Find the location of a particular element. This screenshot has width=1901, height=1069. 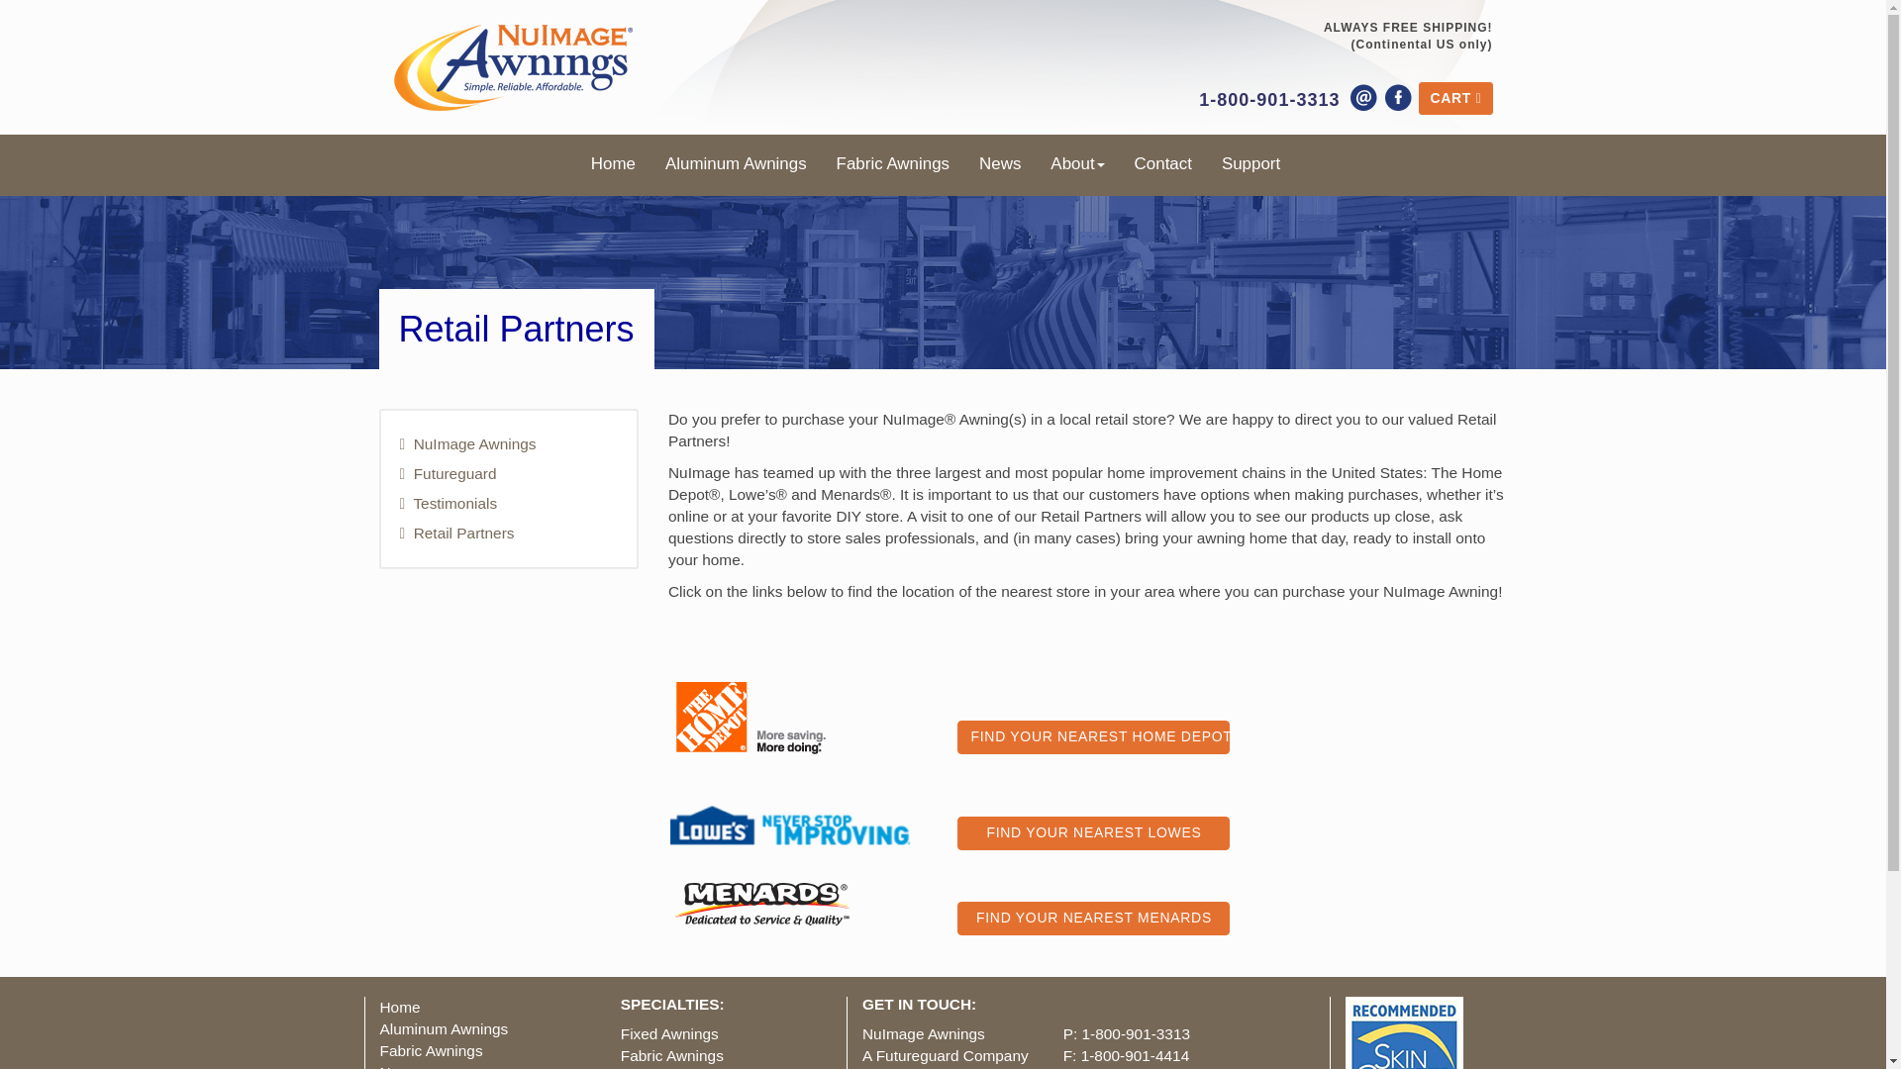

  Retail Partners is located at coordinates (509, 533).